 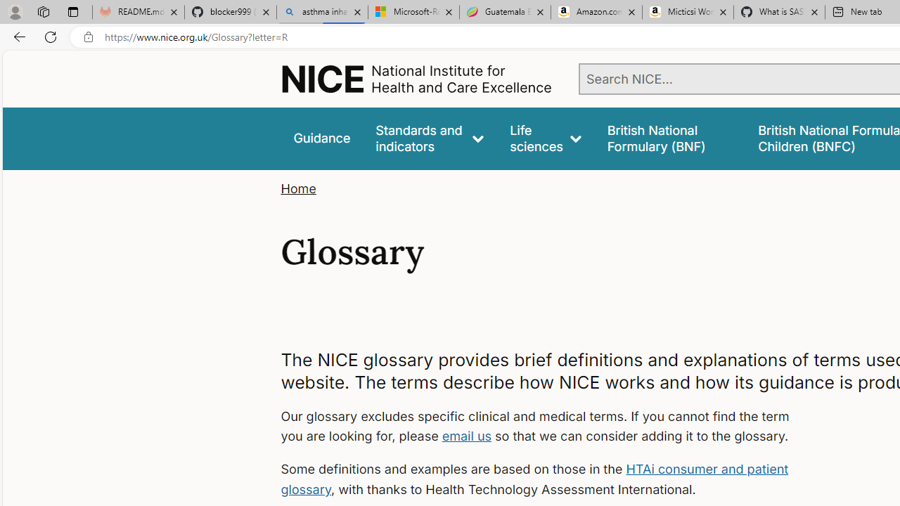 I want to click on Refresh, so click(x=51, y=37).